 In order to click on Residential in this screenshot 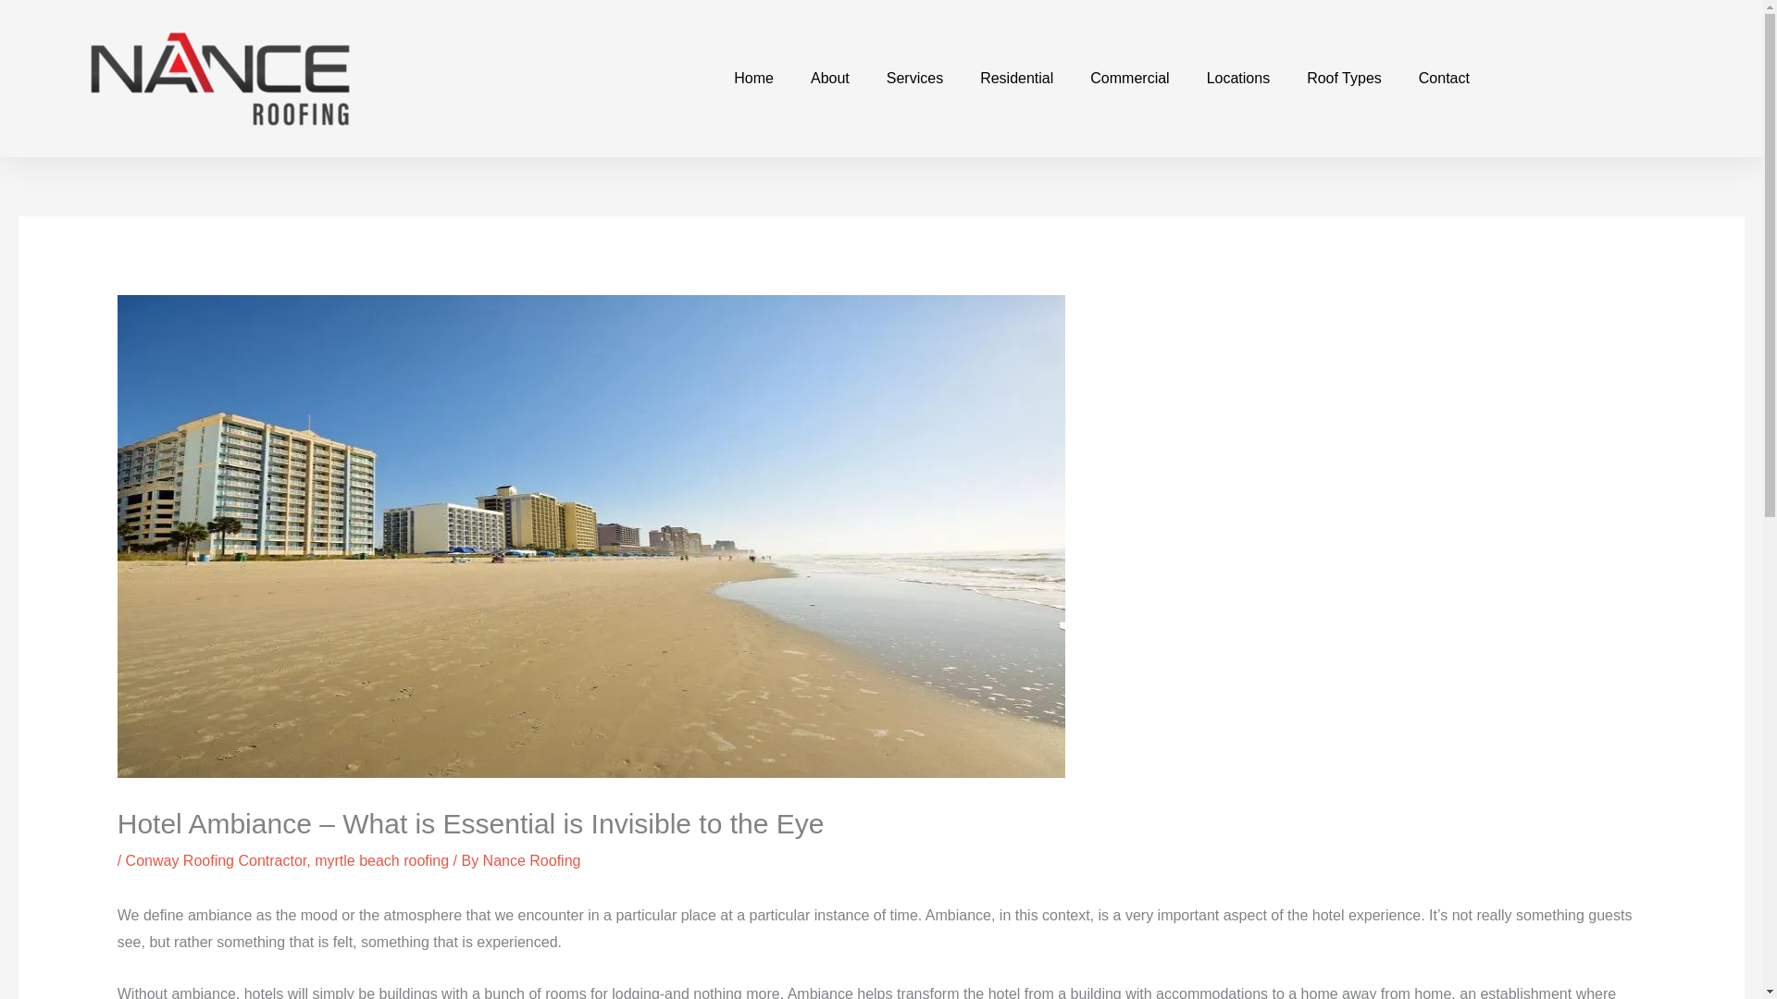, I will do `click(1016, 78)`.